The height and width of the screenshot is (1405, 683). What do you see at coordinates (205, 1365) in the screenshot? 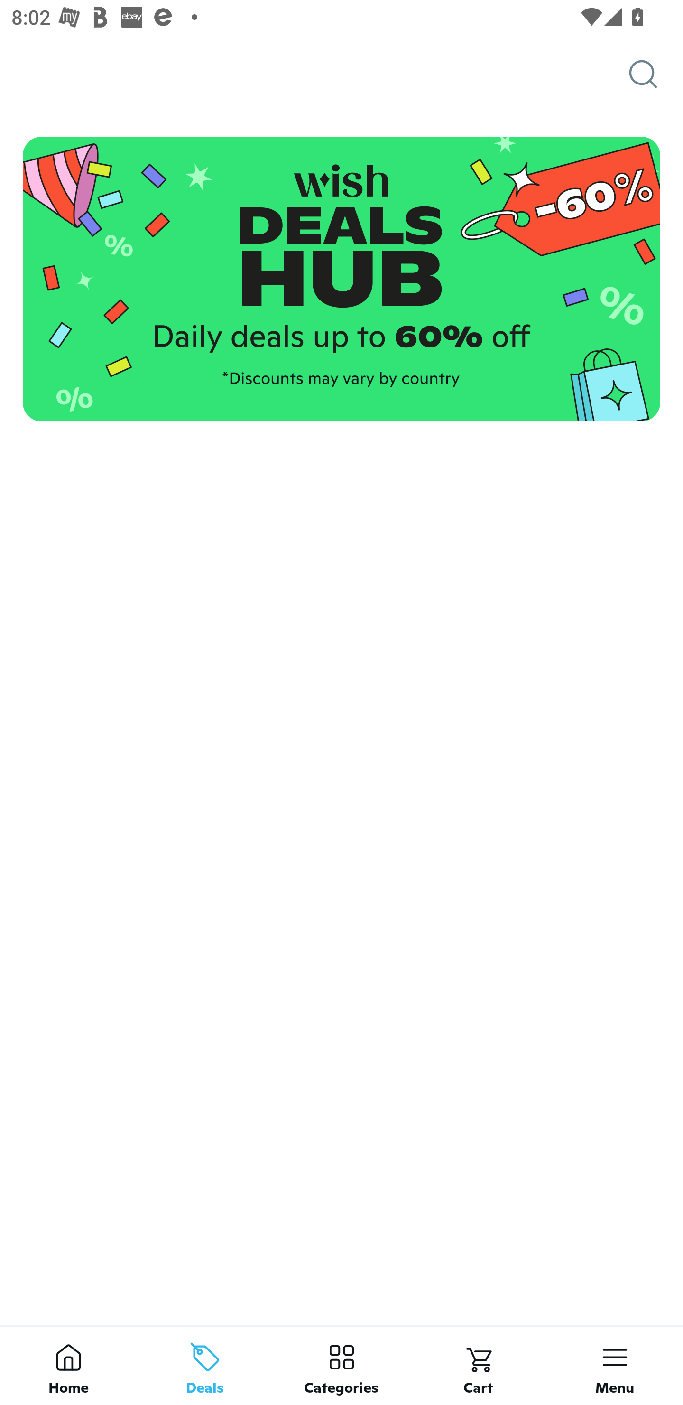
I see `Deals` at bounding box center [205, 1365].